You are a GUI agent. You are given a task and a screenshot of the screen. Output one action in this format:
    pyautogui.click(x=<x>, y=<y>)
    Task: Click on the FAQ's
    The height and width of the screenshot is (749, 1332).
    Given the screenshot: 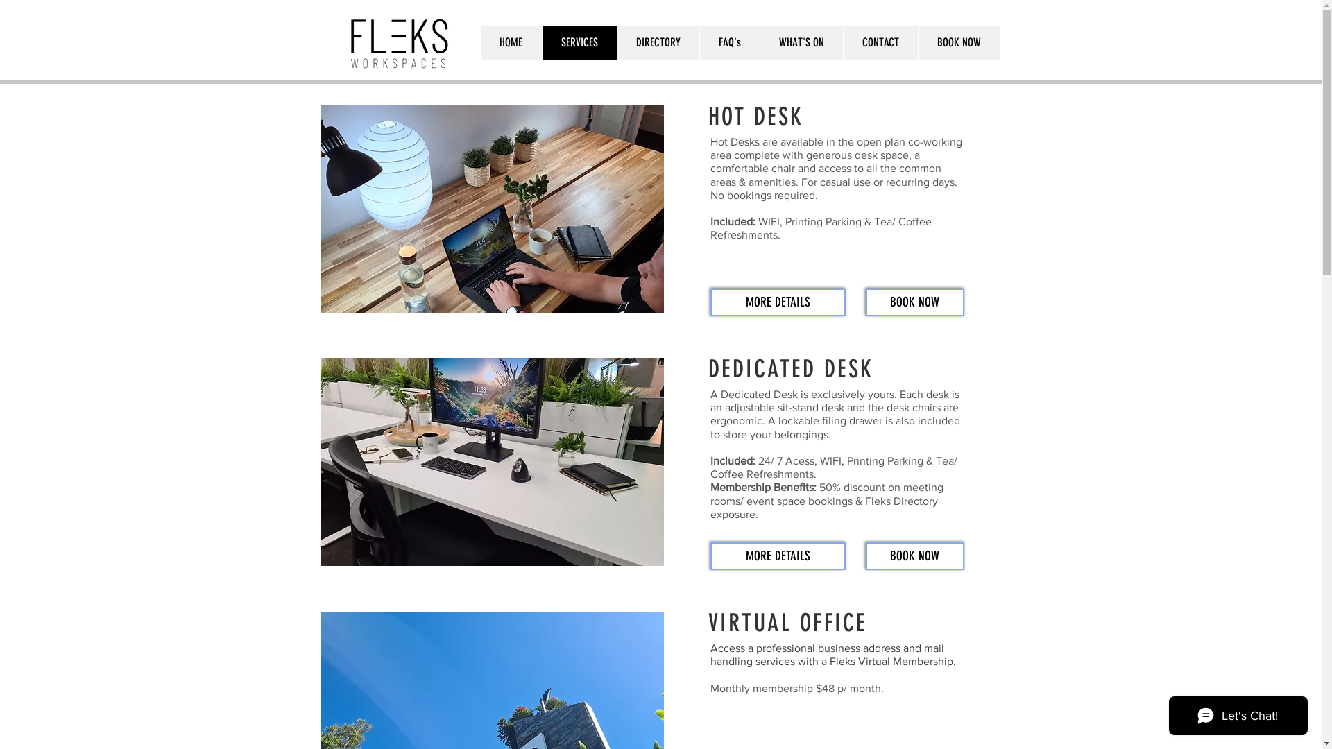 What is the action you would take?
    pyautogui.click(x=730, y=43)
    